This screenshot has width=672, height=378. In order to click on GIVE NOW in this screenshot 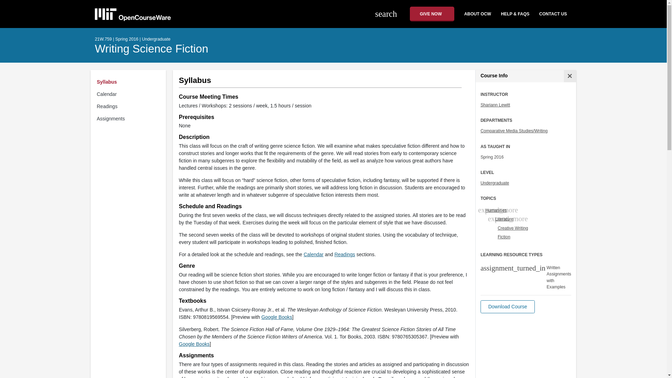, I will do `click(432, 14)`.